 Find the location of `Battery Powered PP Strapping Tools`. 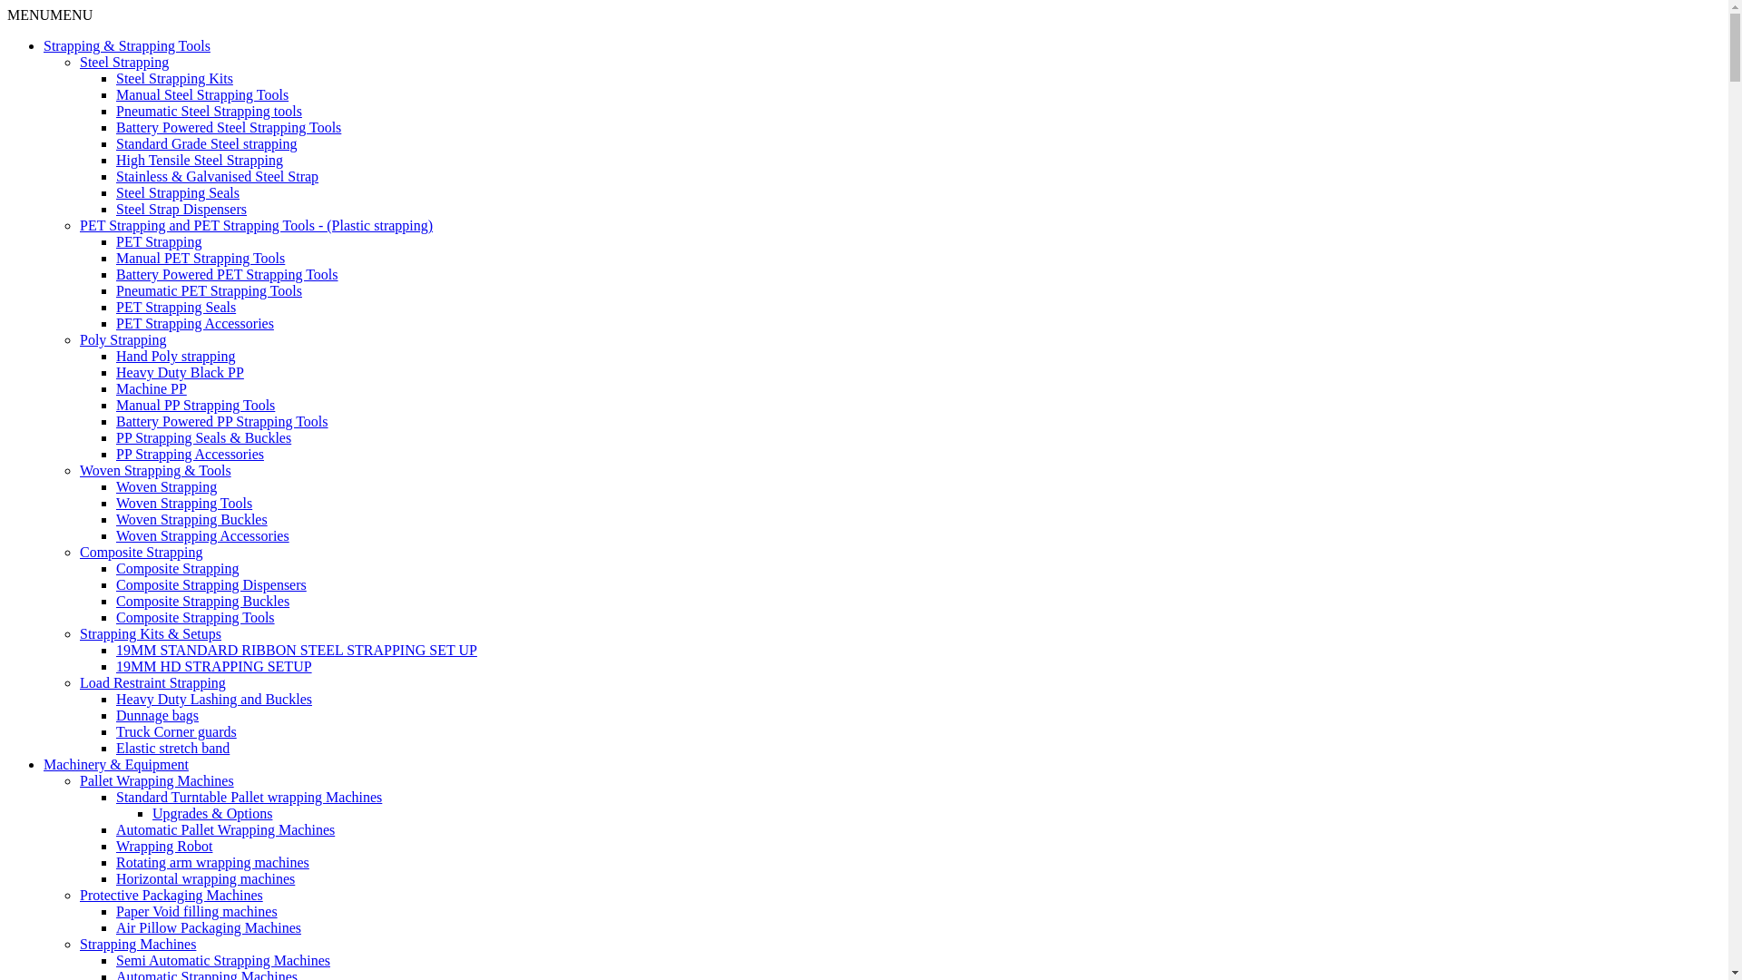

Battery Powered PP Strapping Tools is located at coordinates (222, 421).